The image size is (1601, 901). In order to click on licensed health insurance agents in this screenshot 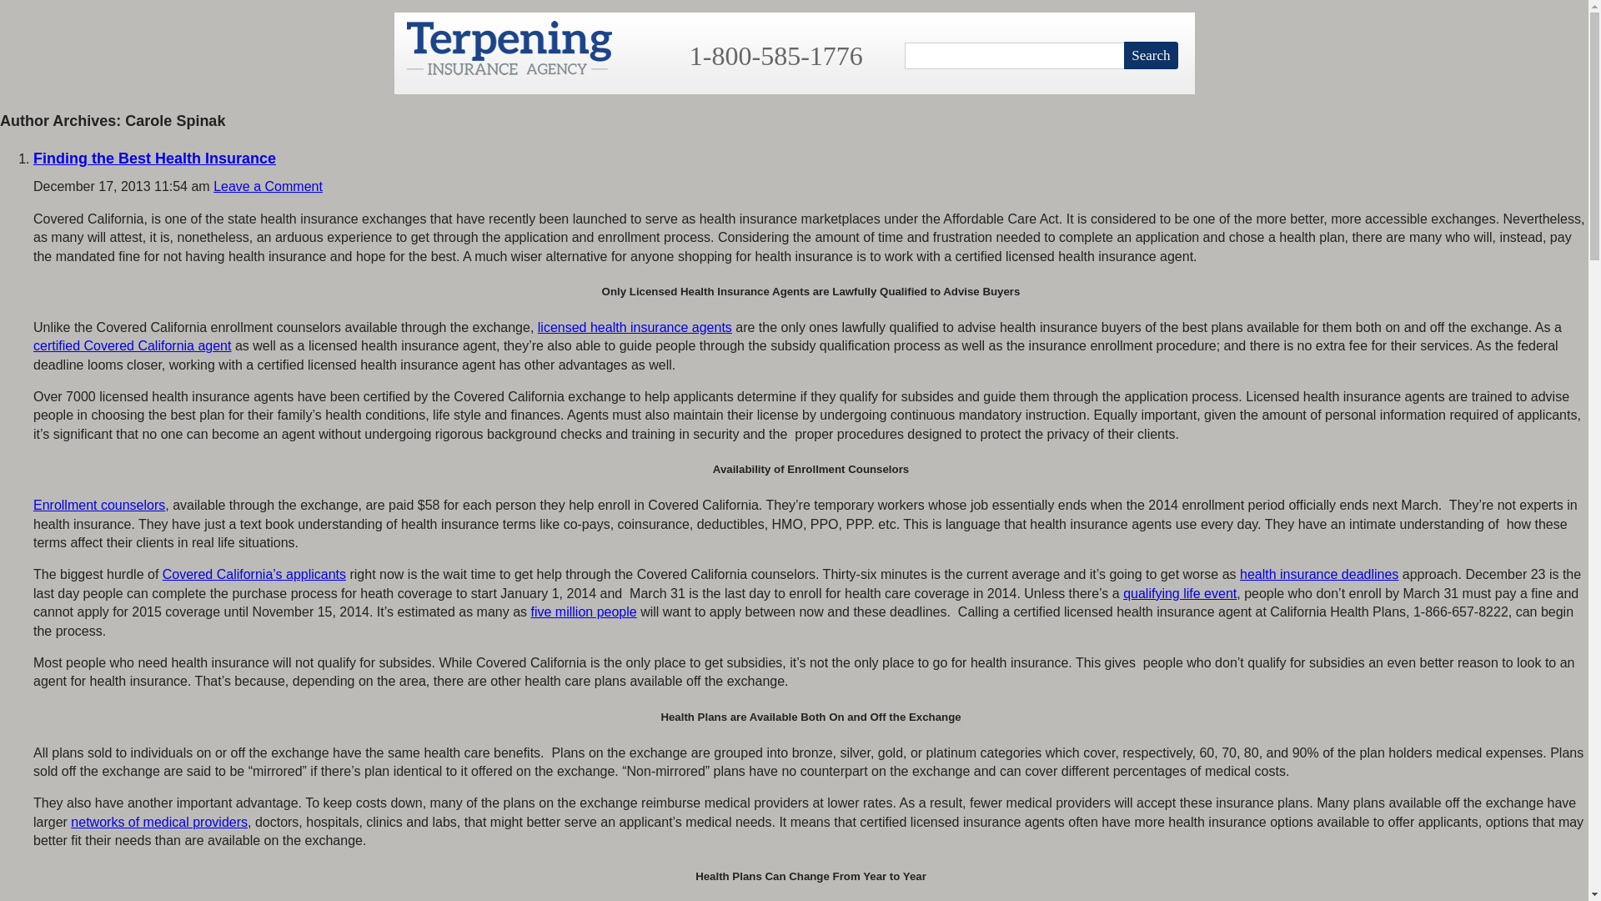, I will do `click(635, 327)`.